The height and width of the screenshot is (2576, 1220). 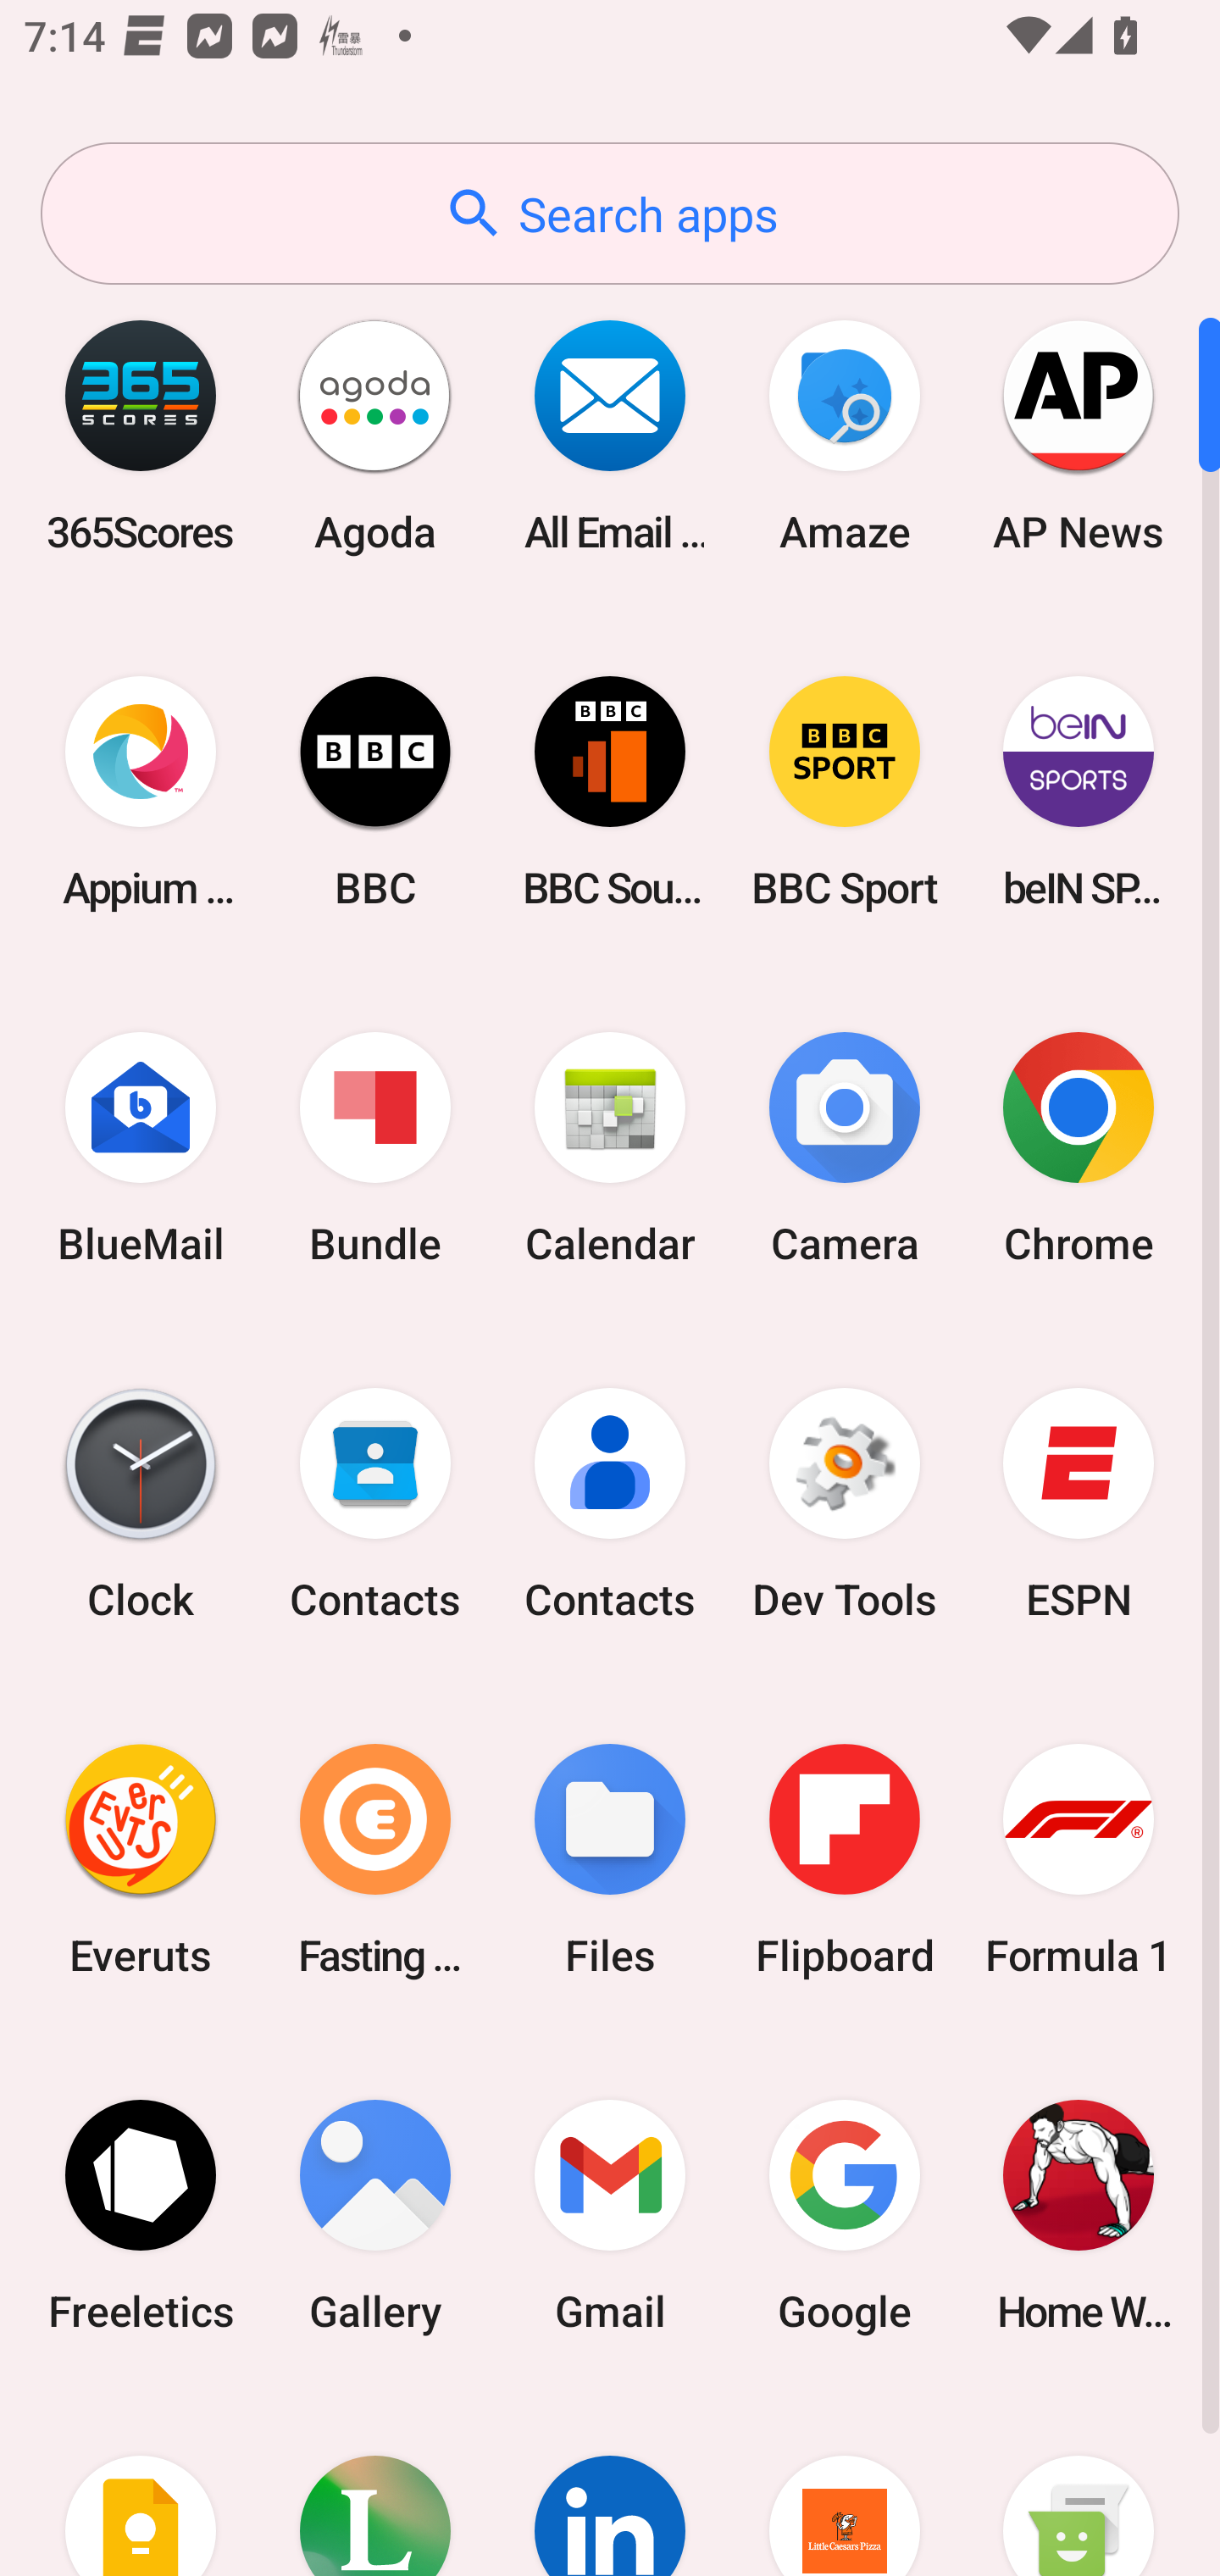 What do you see at coordinates (375, 1504) in the screenshot?
I see `Contacts` at bounding box center [375, 1504].